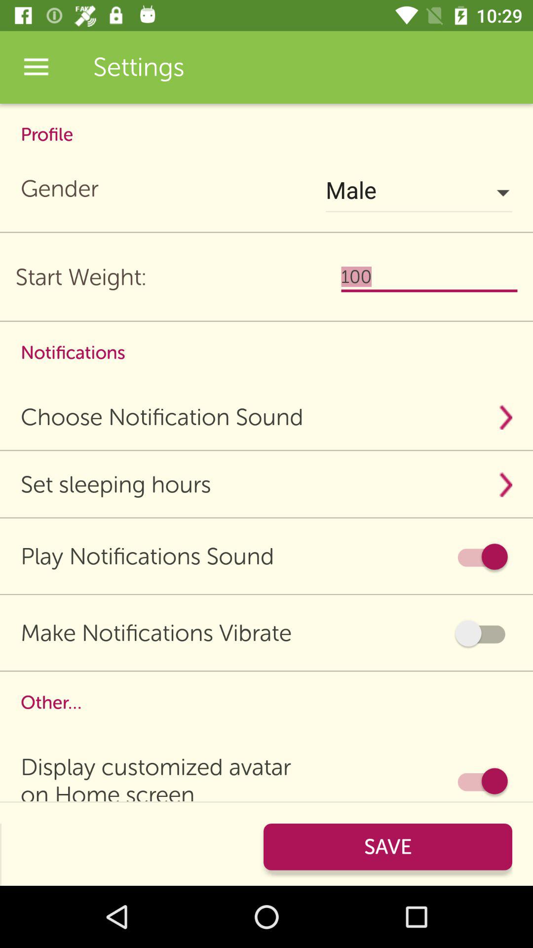 The height and width of the screenshot is (948, 533). Describe the element at coordinates (429, 277) in the screenshot. I see `flip to the 100 icon` at that location.